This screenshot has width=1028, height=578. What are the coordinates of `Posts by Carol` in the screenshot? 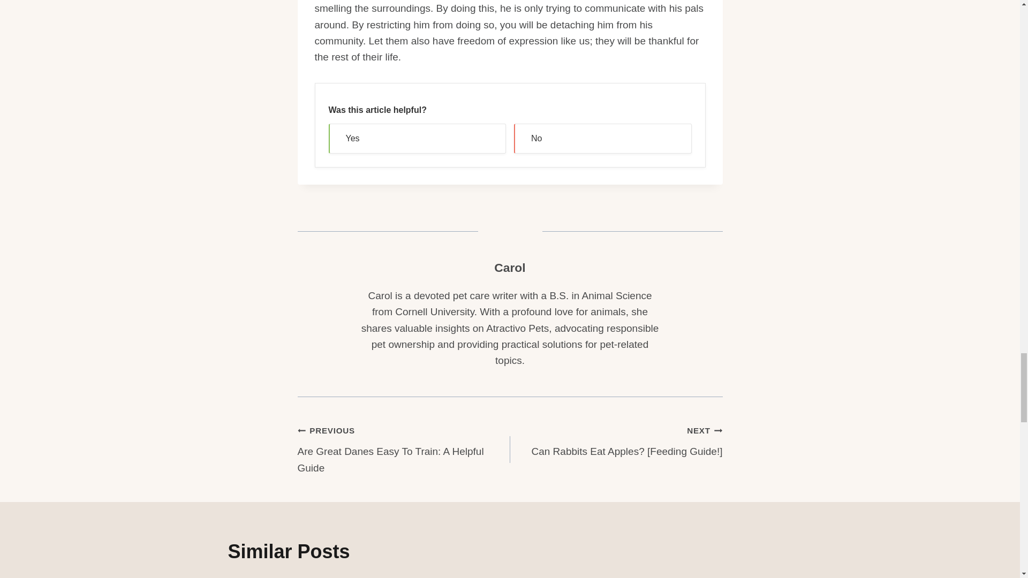 It's located at (510, 268).